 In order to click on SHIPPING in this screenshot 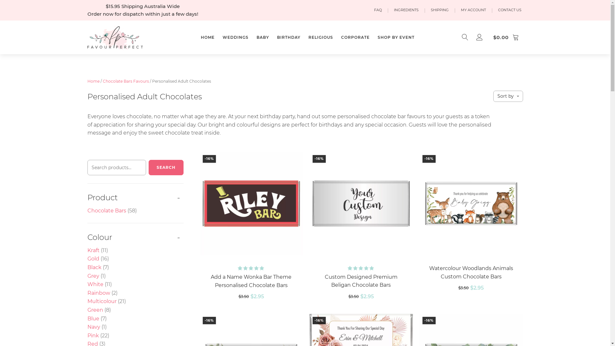, I will do `click(440, 10)`.